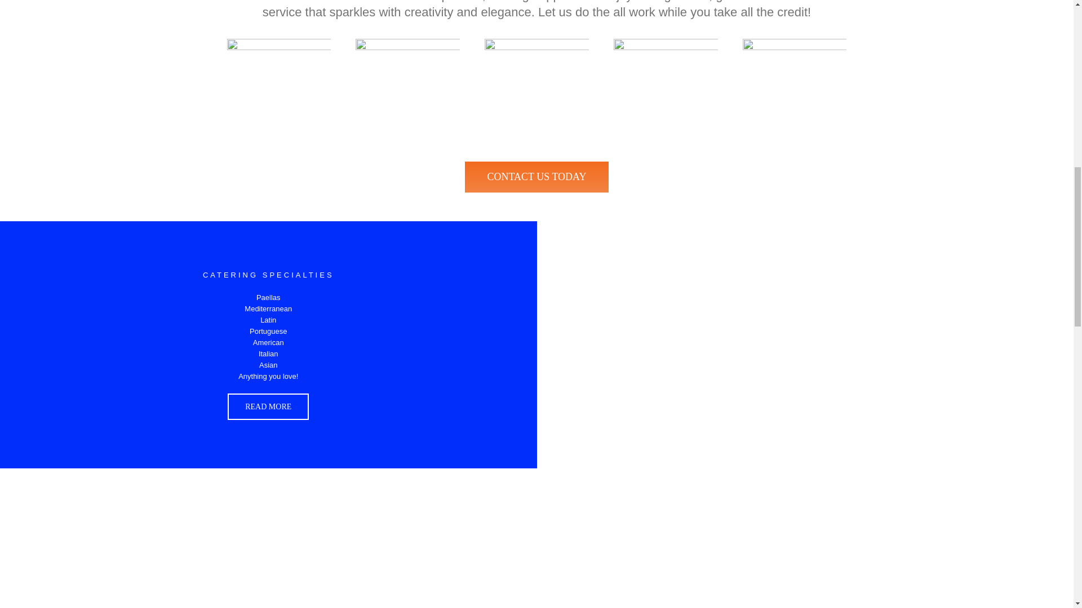 The image size is (1082, 608). Describe the element at coordinates (795, 91) in the screenshot. I see `home-specialties-vegan` at that location.